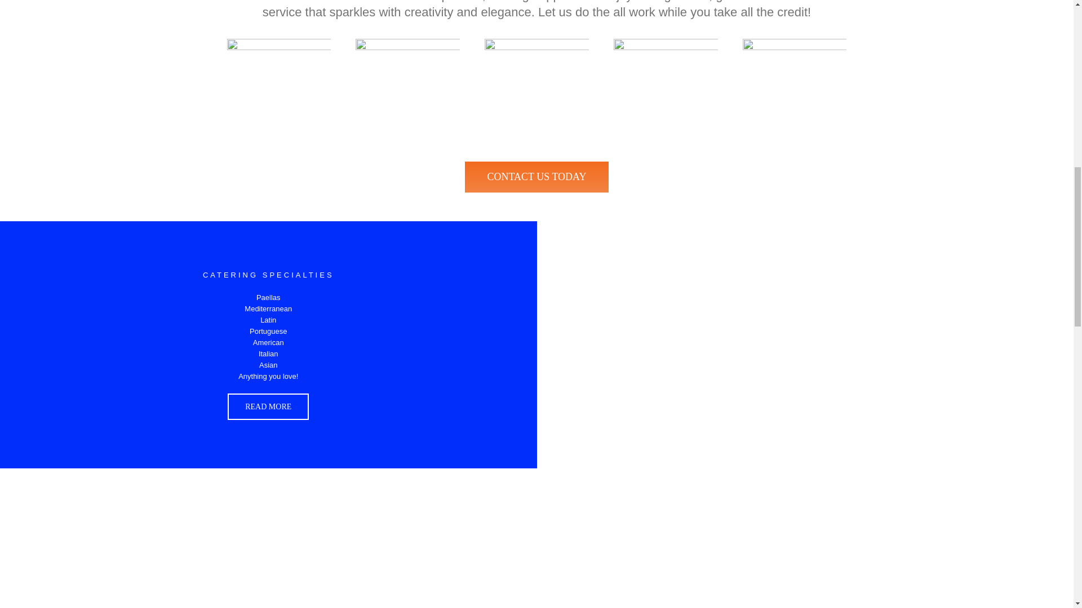 The image size is (1082, 608). Describe the element at coordinates (795, 91) in the screenshot. I see `home-specialties-vegan` at that location.